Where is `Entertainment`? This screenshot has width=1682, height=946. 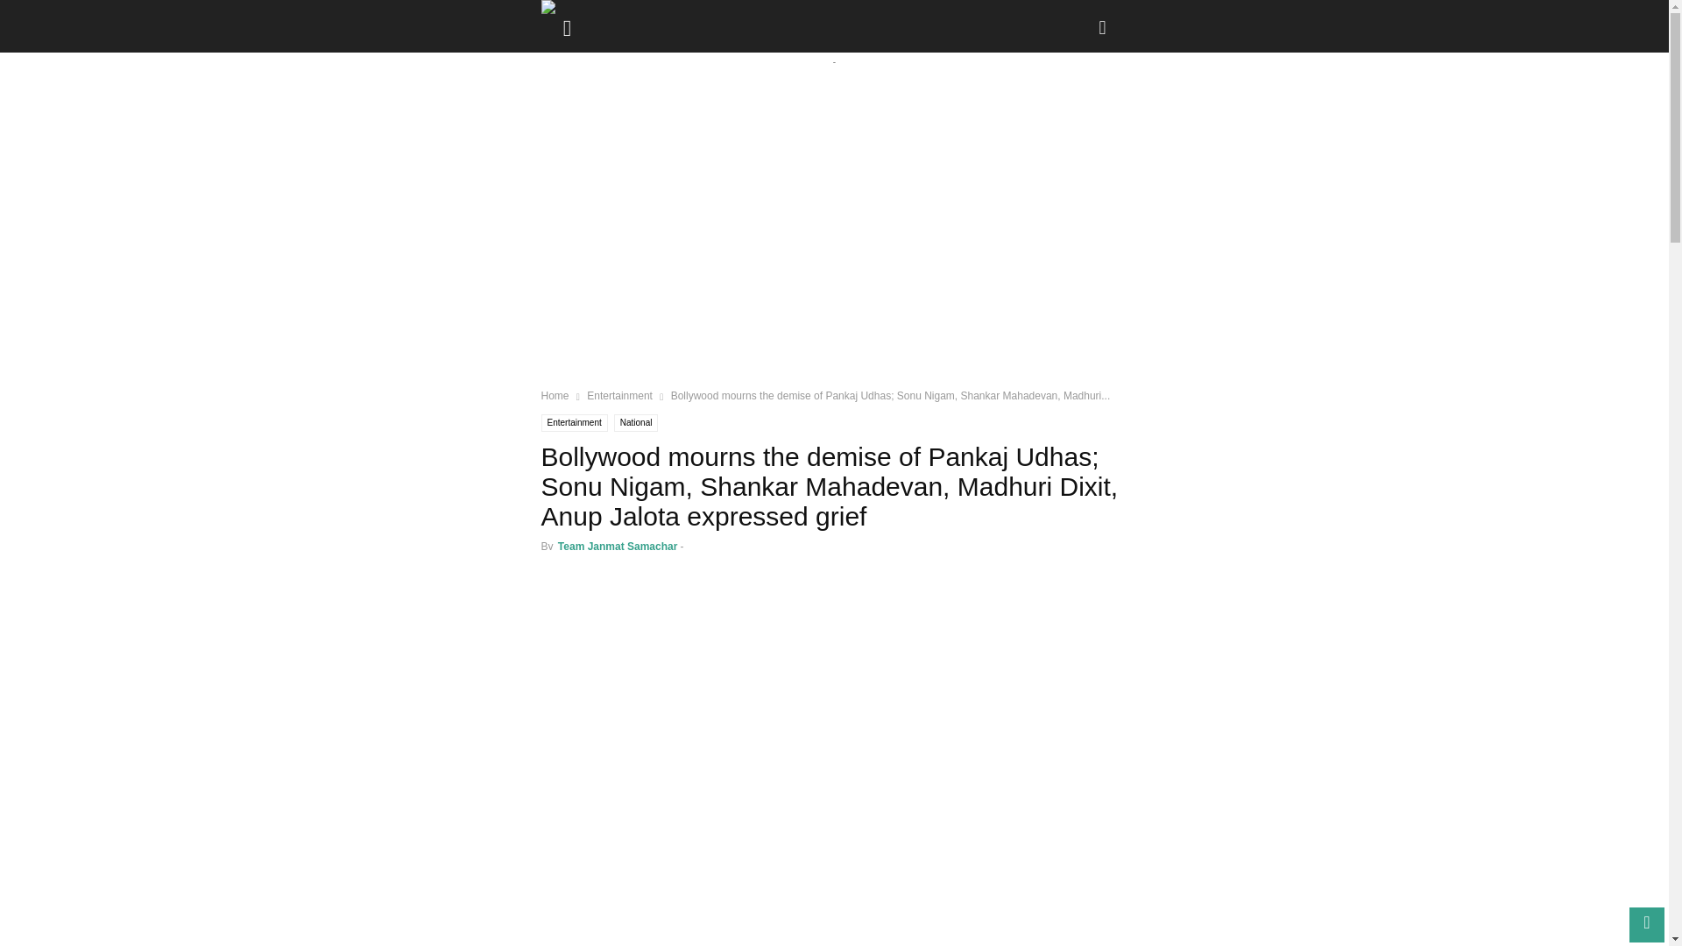 Entertainment is located at coordinates (575, 422).